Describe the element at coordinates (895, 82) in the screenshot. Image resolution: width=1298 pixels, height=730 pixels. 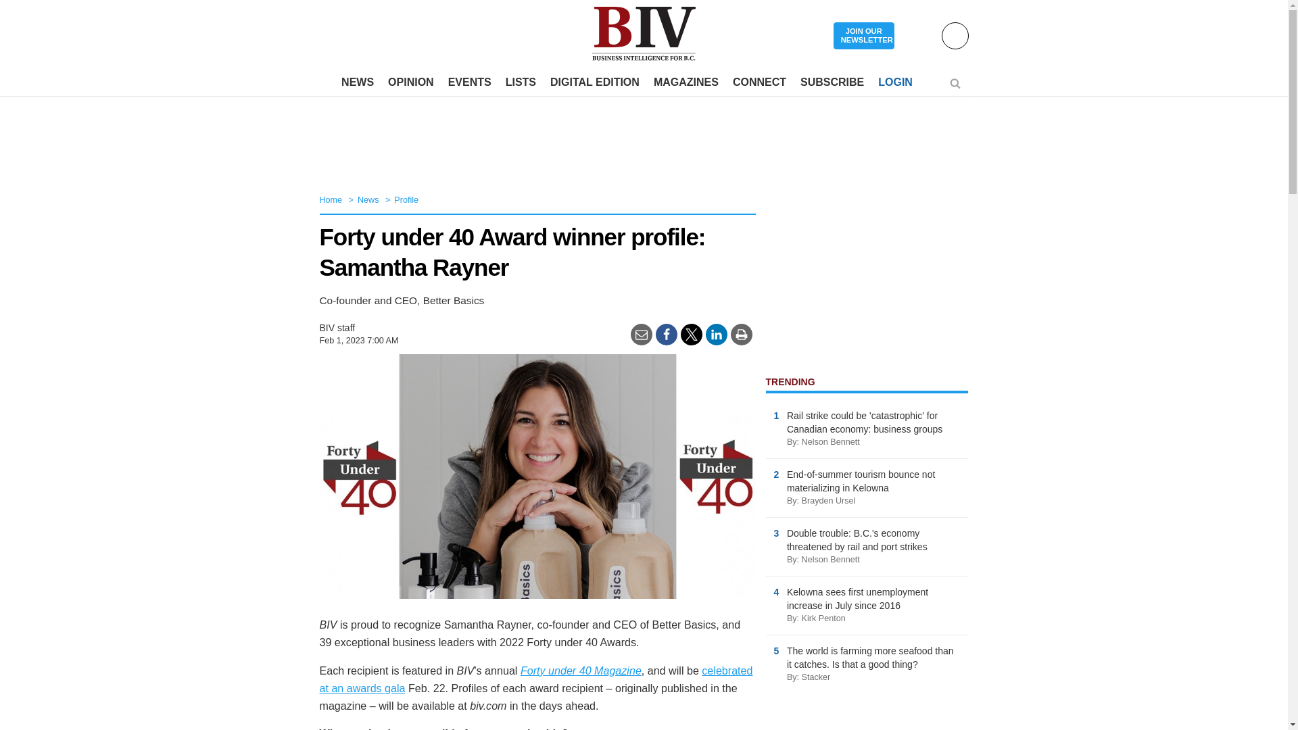
I see `LOGIN` at that location.